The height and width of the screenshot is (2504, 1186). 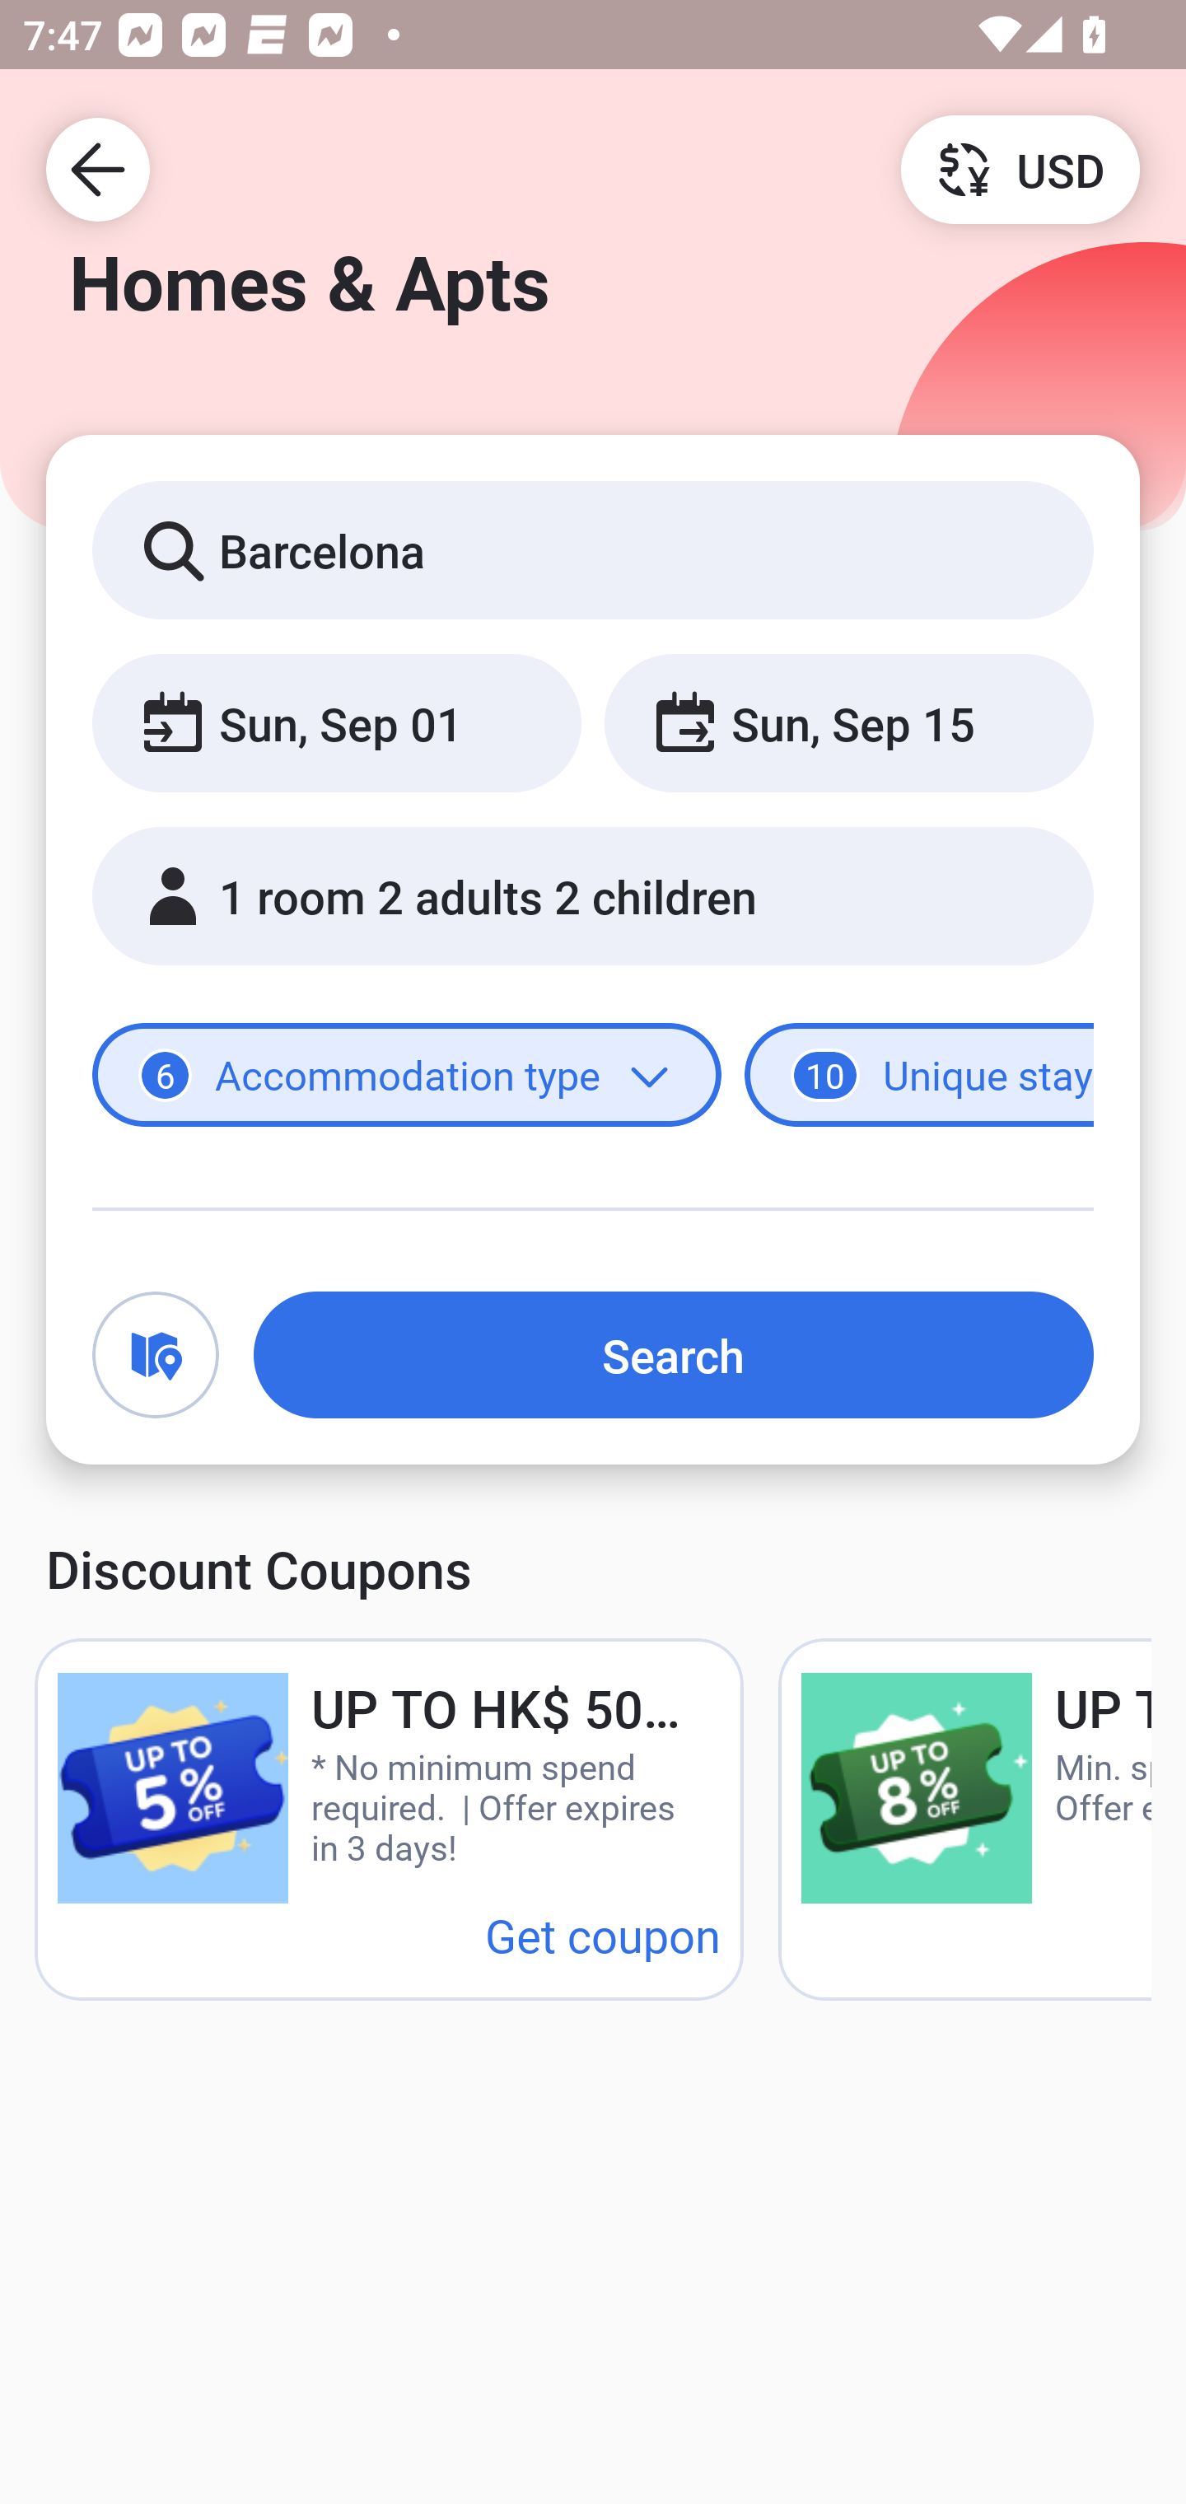 I want to click on Search, so click(x=674, y=1354).